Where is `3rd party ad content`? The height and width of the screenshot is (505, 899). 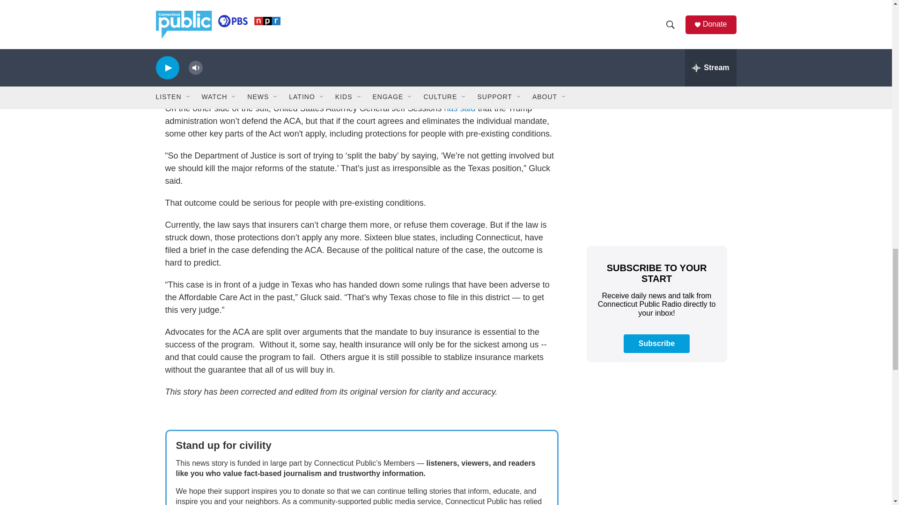
3rd party ad content is located at coordinates (656, 440).